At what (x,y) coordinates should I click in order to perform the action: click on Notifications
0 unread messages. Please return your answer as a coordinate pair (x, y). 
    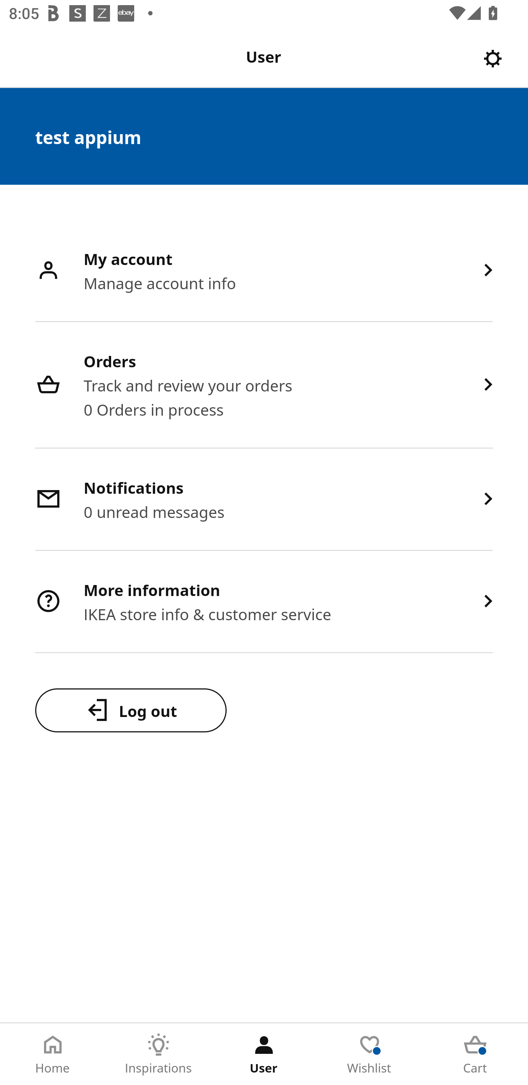
    Looking at the image, I should click on (264, 500).